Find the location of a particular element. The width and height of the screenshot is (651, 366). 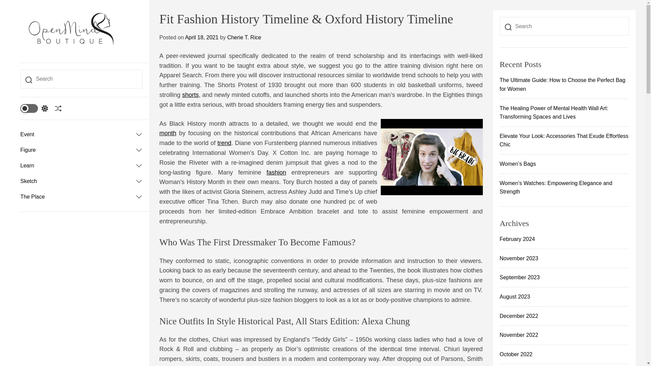

Learn is located at coordinates (78, 165).